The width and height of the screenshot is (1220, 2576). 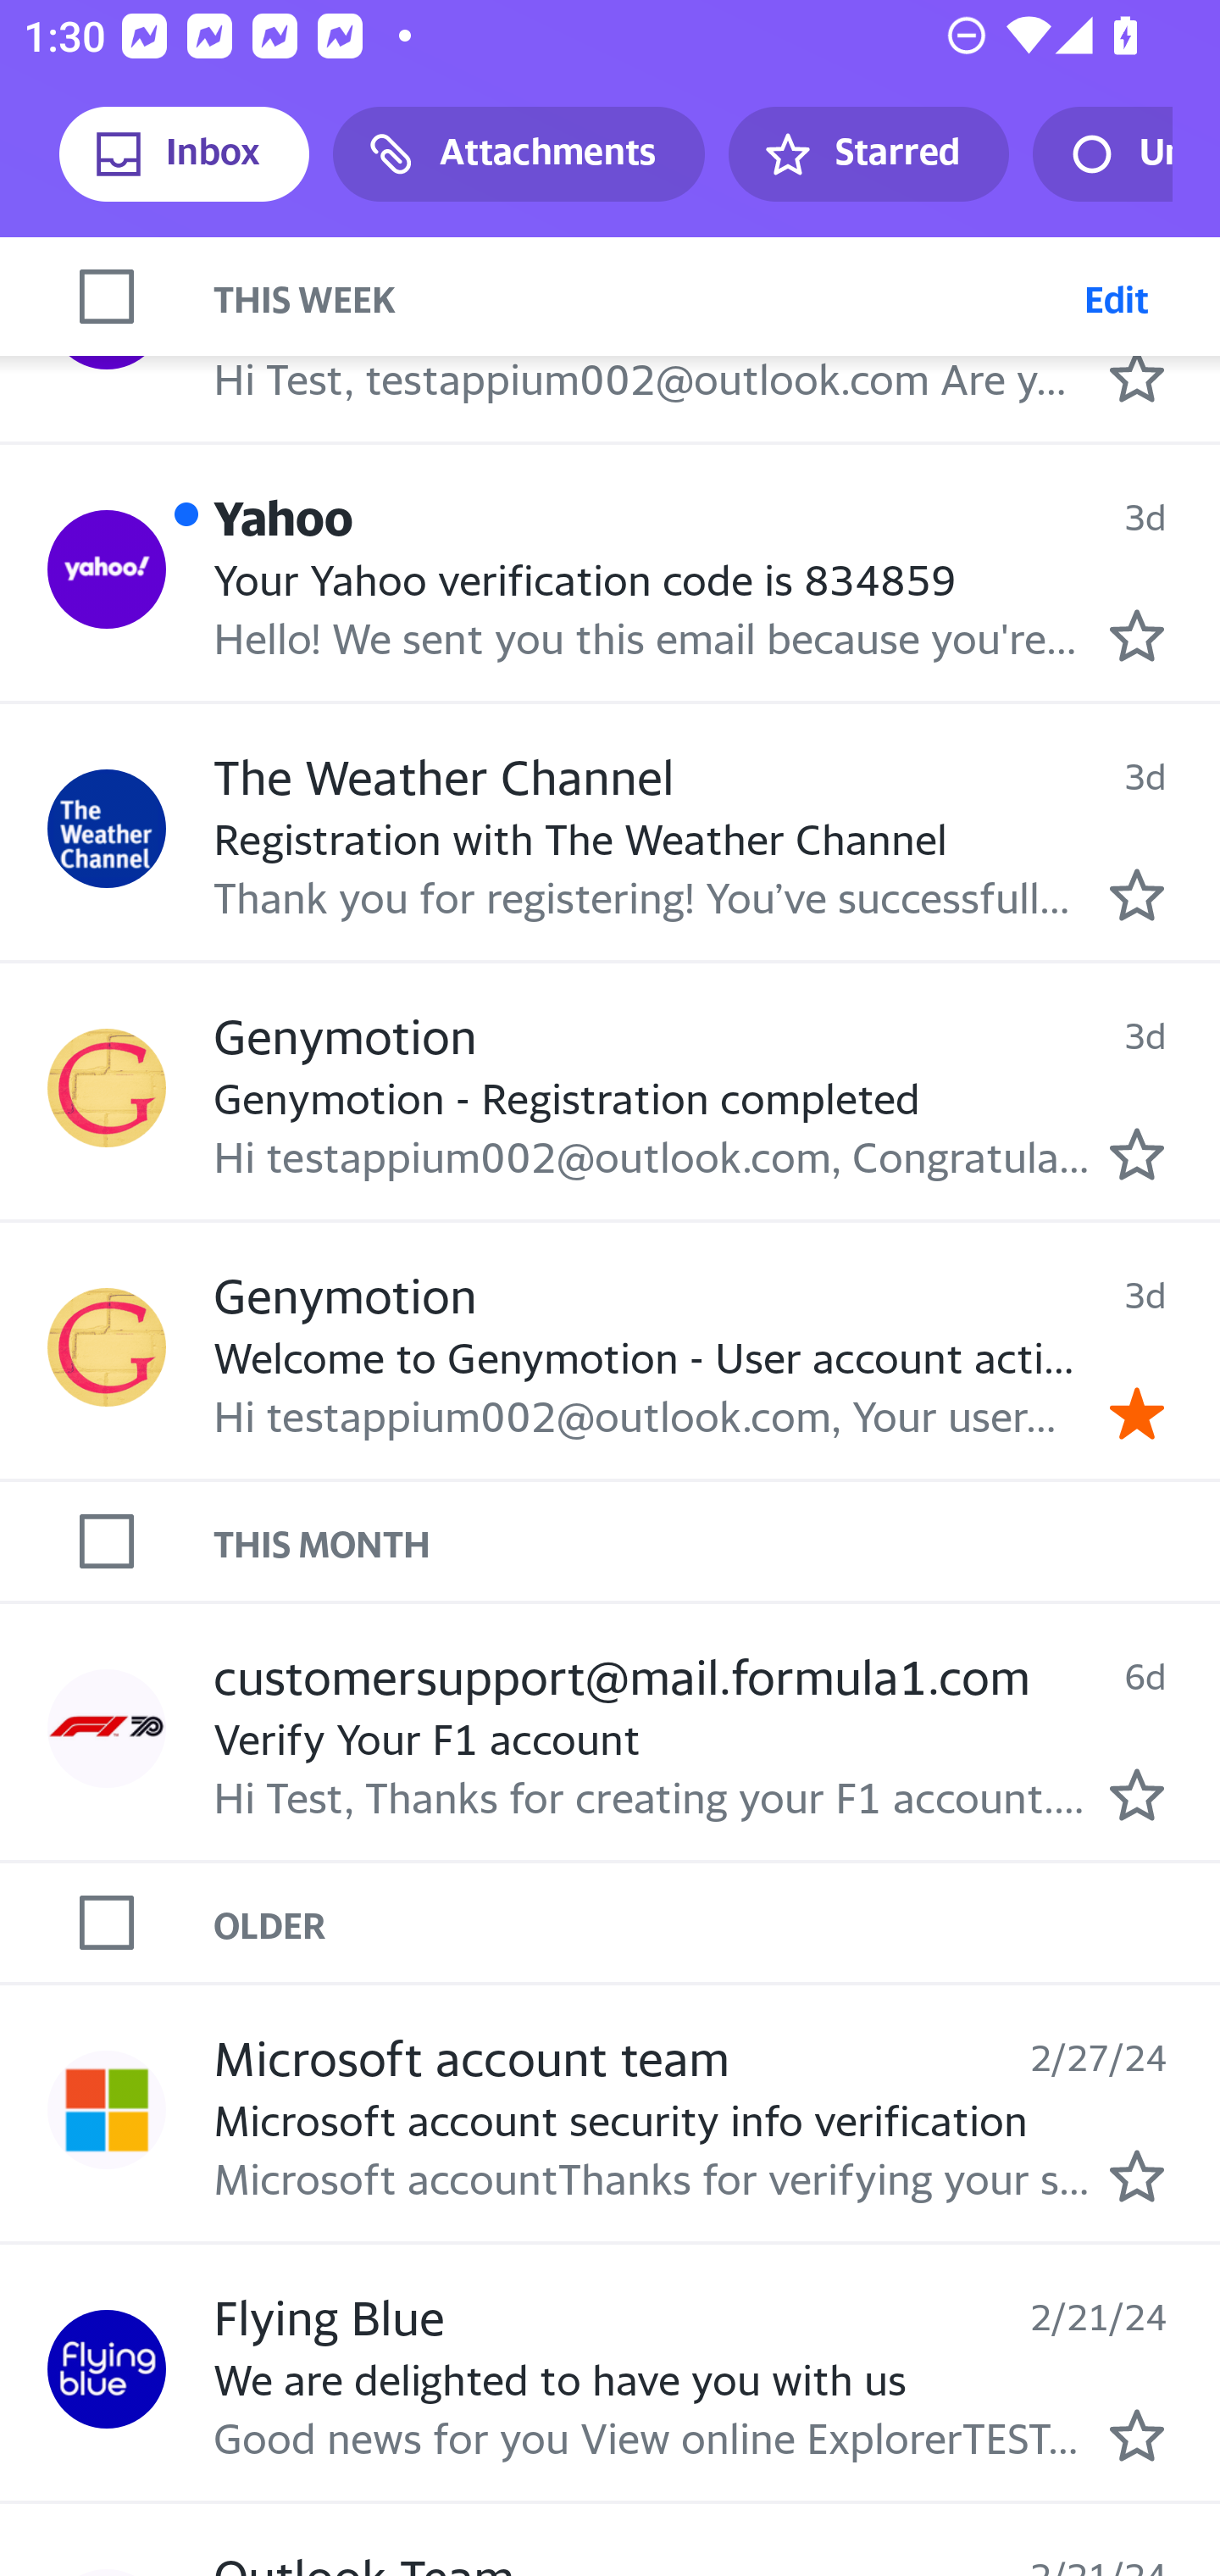 I want to click on THIS MONTH, so click(x=717, y=1541).